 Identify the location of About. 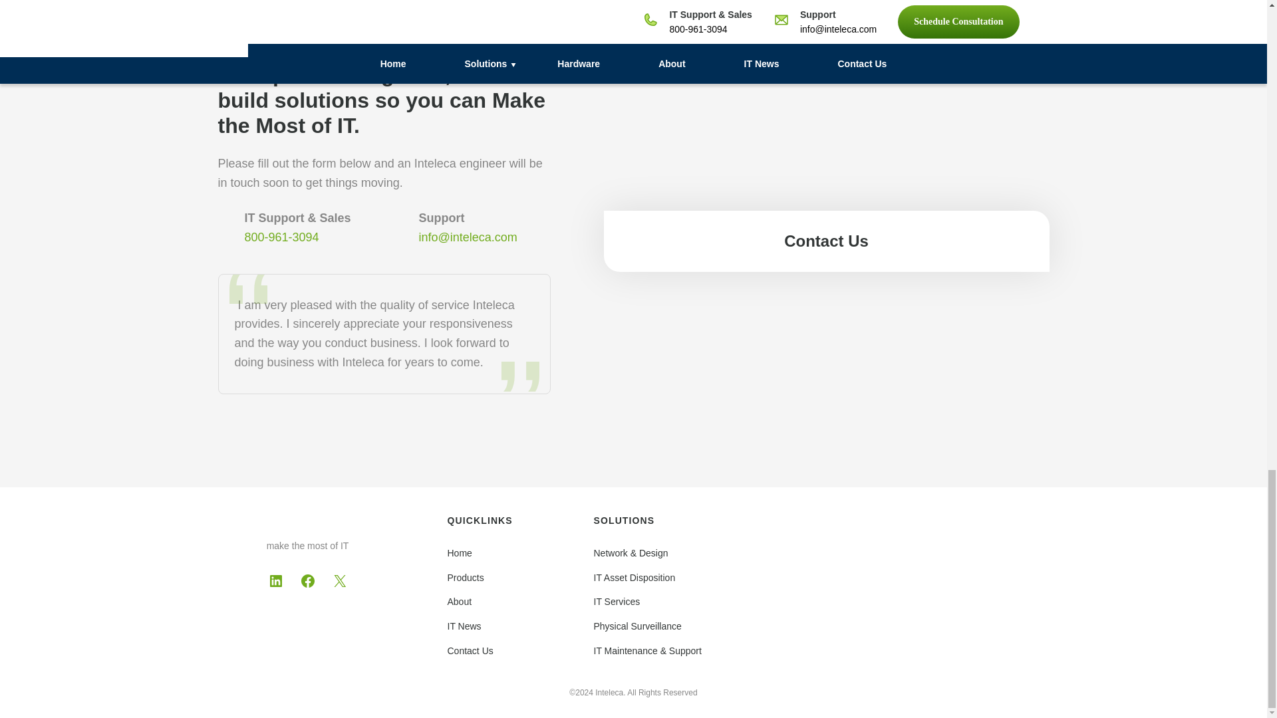
(459, 601).